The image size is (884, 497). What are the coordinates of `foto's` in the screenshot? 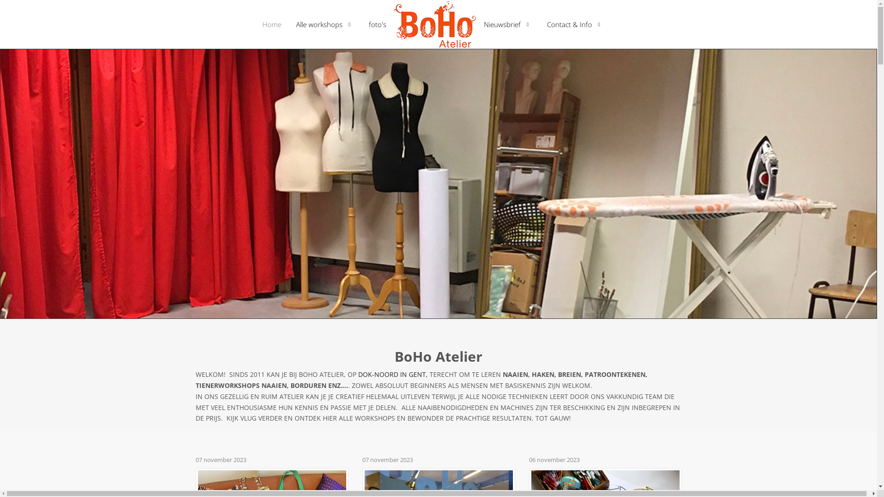 It's located at (378, 24).